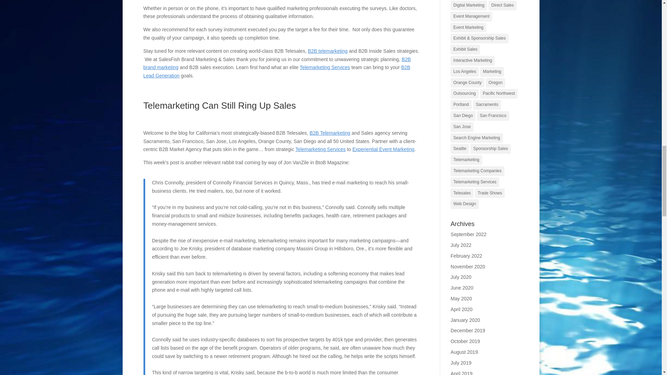  Describe the element at coordinates (325, 67) in the screenshot. I see `Telemarketing Services` at that location.